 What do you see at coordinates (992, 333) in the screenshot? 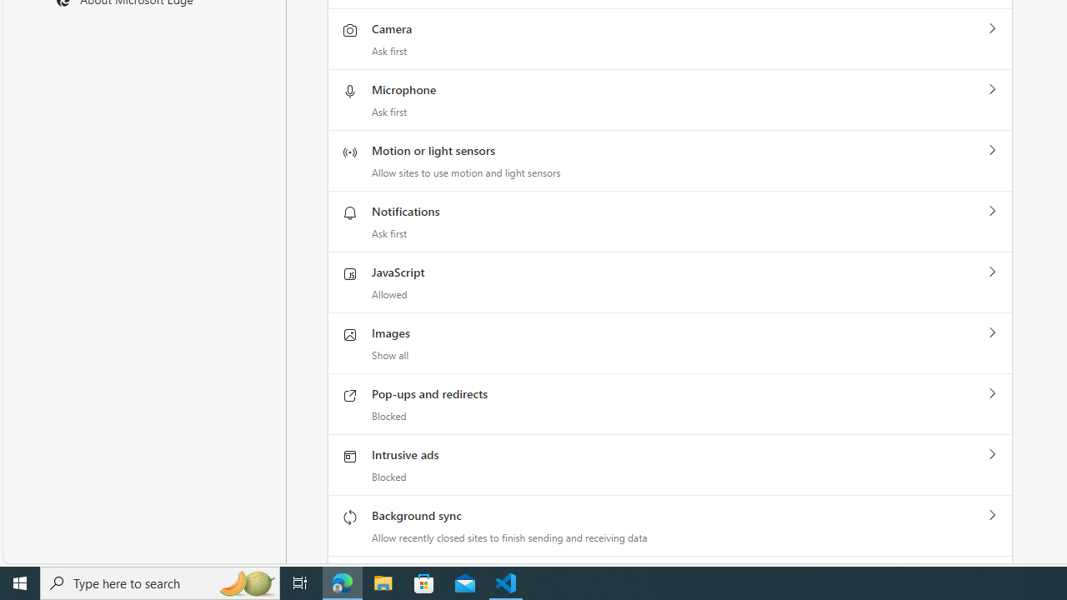
I see `Images` at bounding box center [992, 333].